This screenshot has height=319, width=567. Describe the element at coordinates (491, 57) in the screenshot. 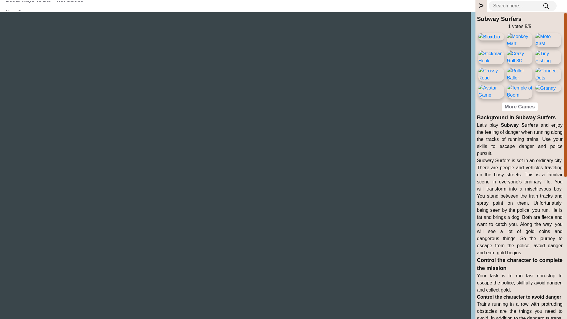

I see `Stickman Hook` at that location.